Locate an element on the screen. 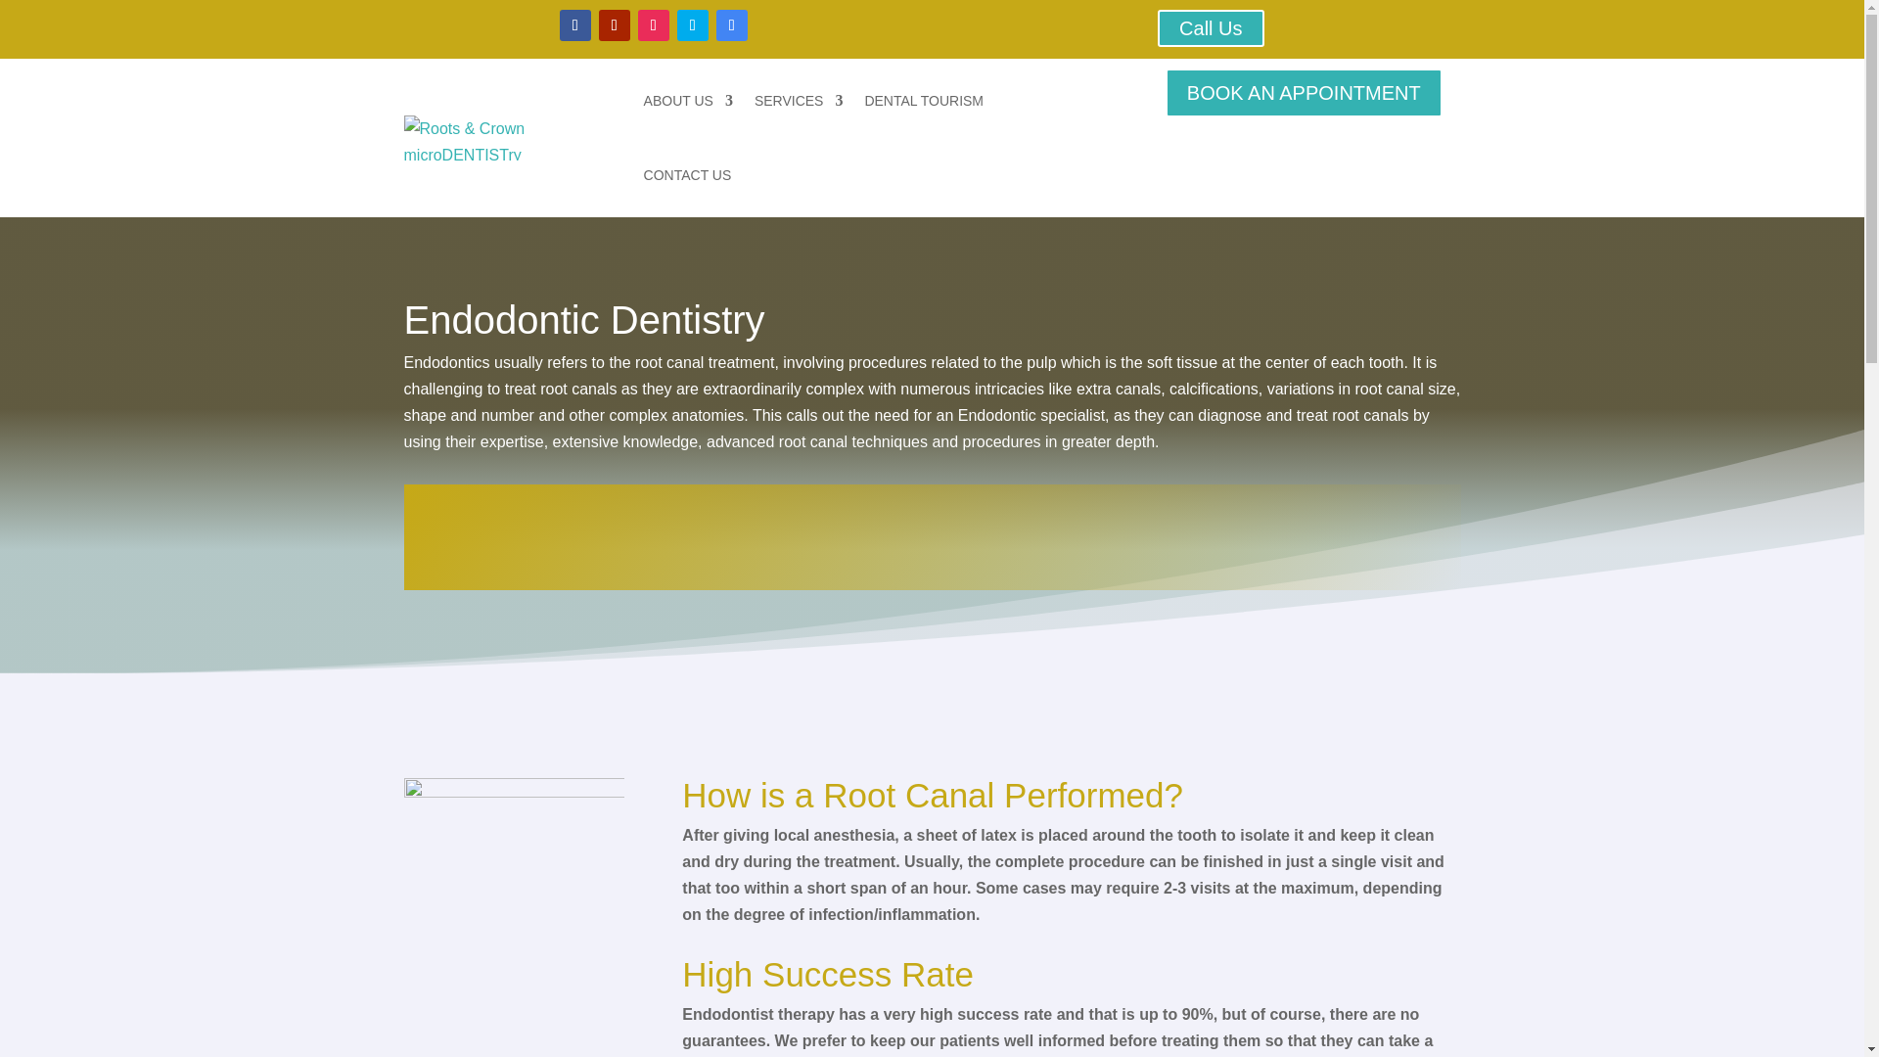  BOOK AN APPOINTMENT is located at coordinates (1304, 92).